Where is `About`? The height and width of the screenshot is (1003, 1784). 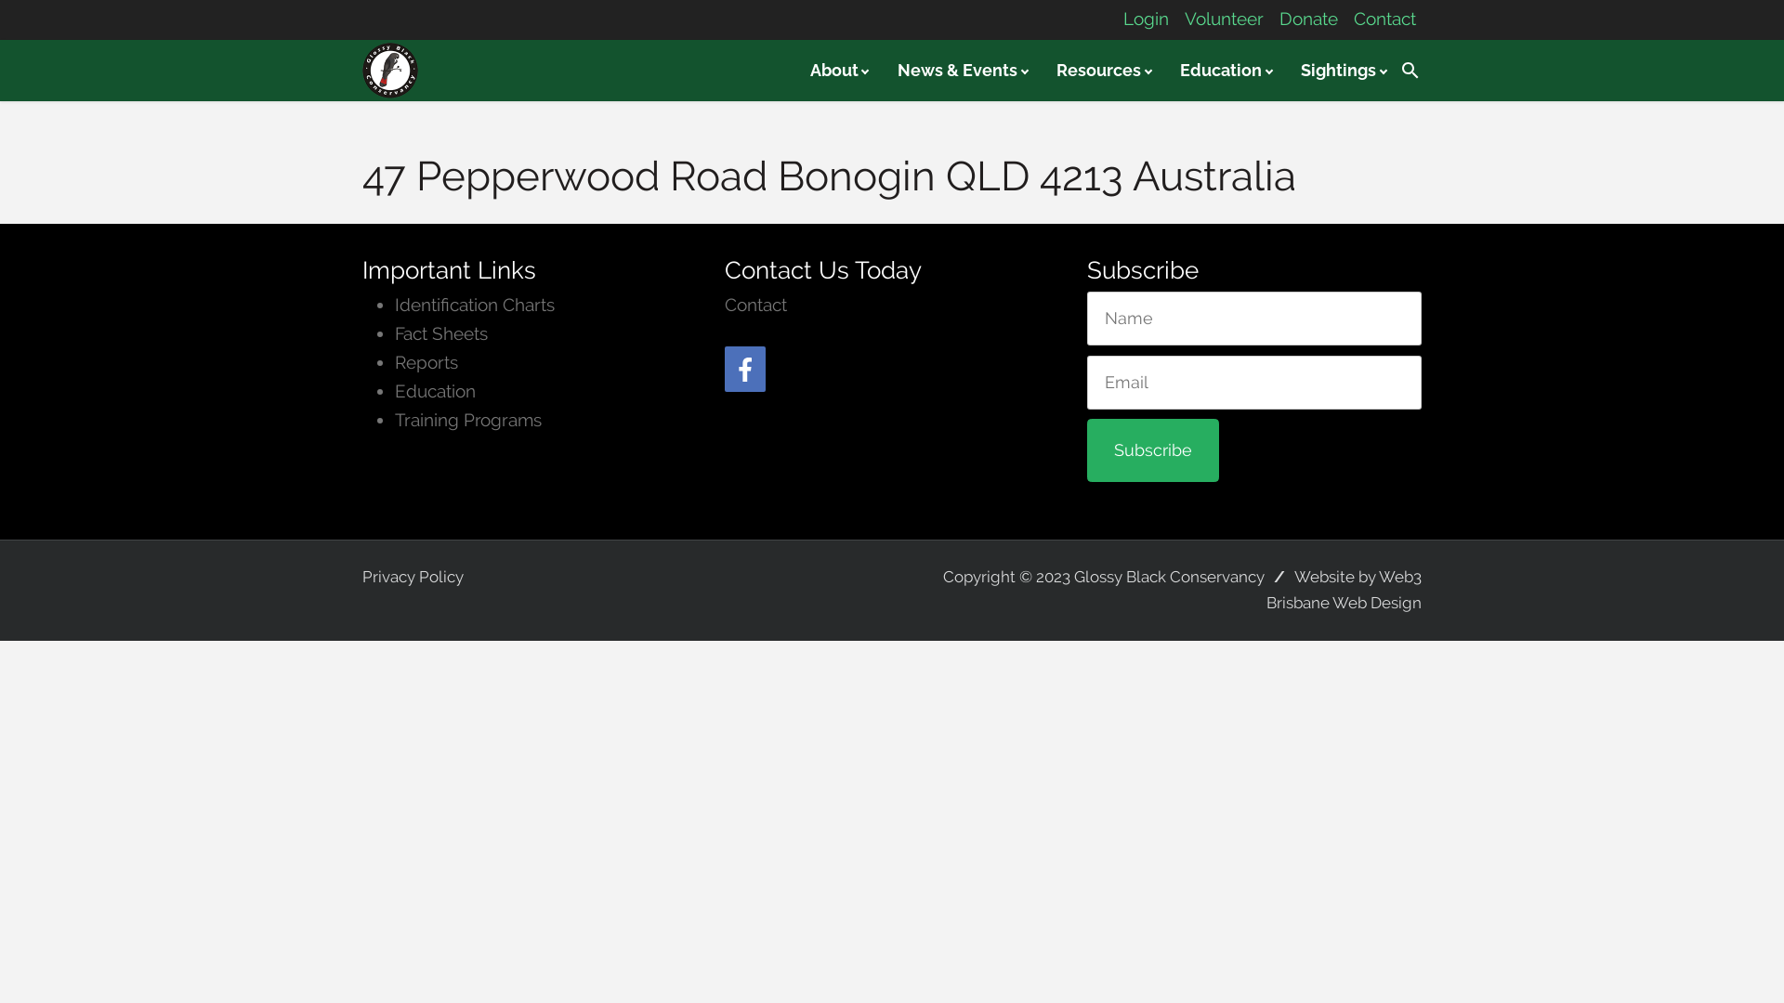 About is located at coordinates (837, 71).